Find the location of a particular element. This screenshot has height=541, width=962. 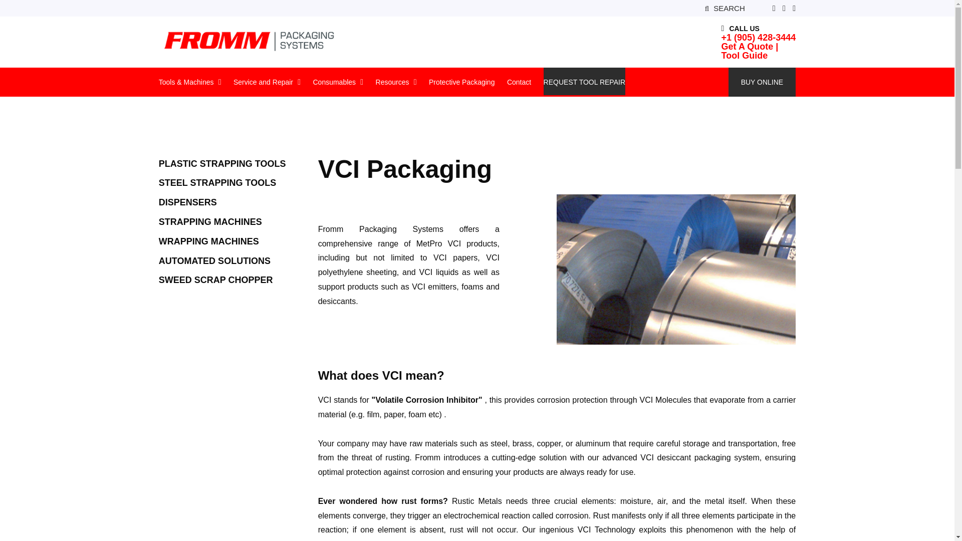

Tool Guide is located at coordinates (759, 55).